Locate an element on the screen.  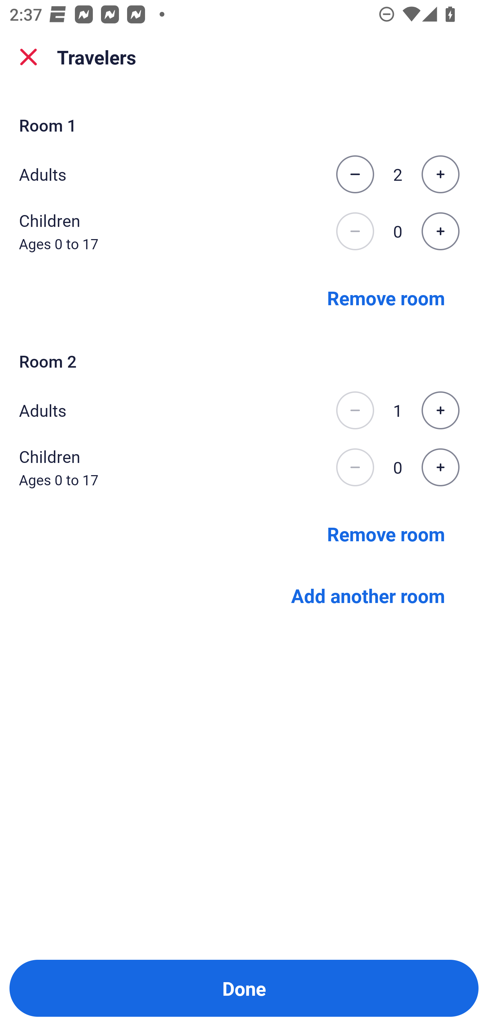
Decrease the number of adults is located at coordinates (355, 174).